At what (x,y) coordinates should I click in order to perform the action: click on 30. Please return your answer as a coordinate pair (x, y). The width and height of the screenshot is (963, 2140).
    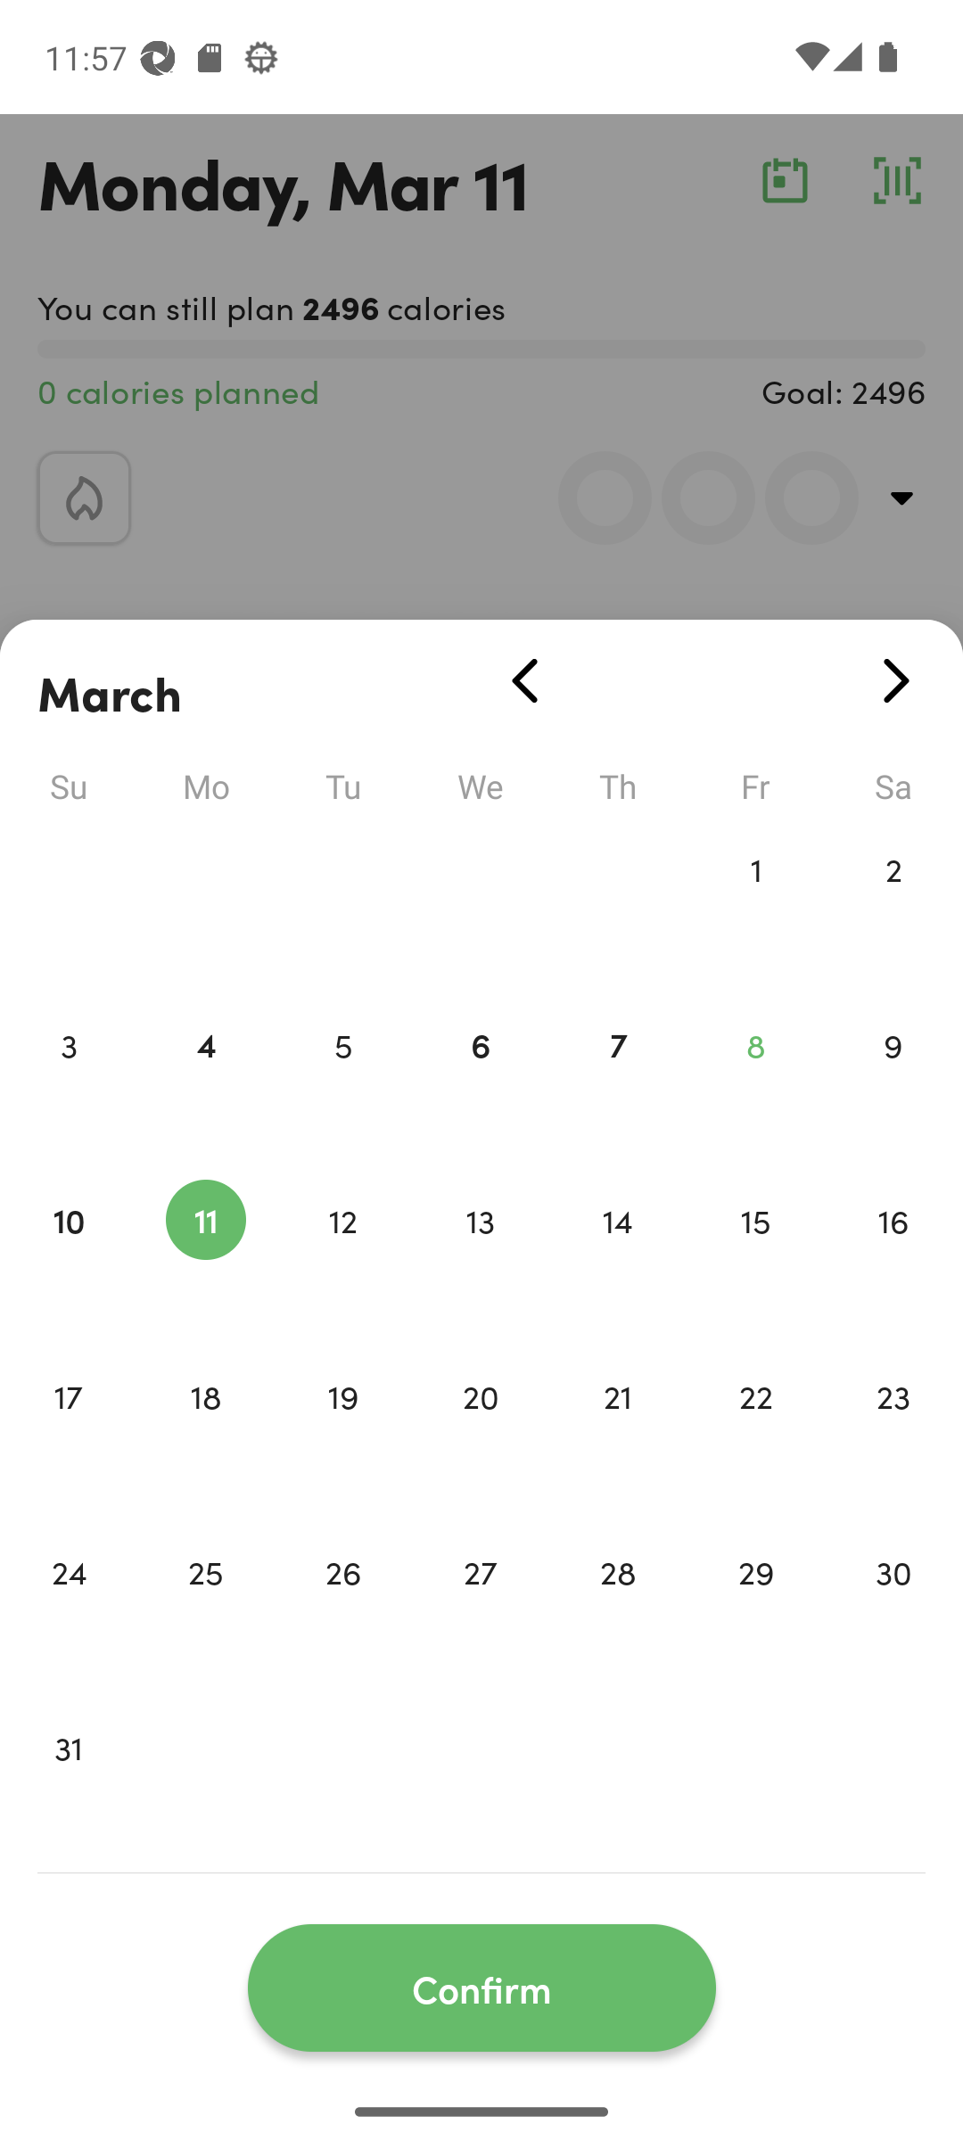
    Looking at the image, I should click on (893, 1609).